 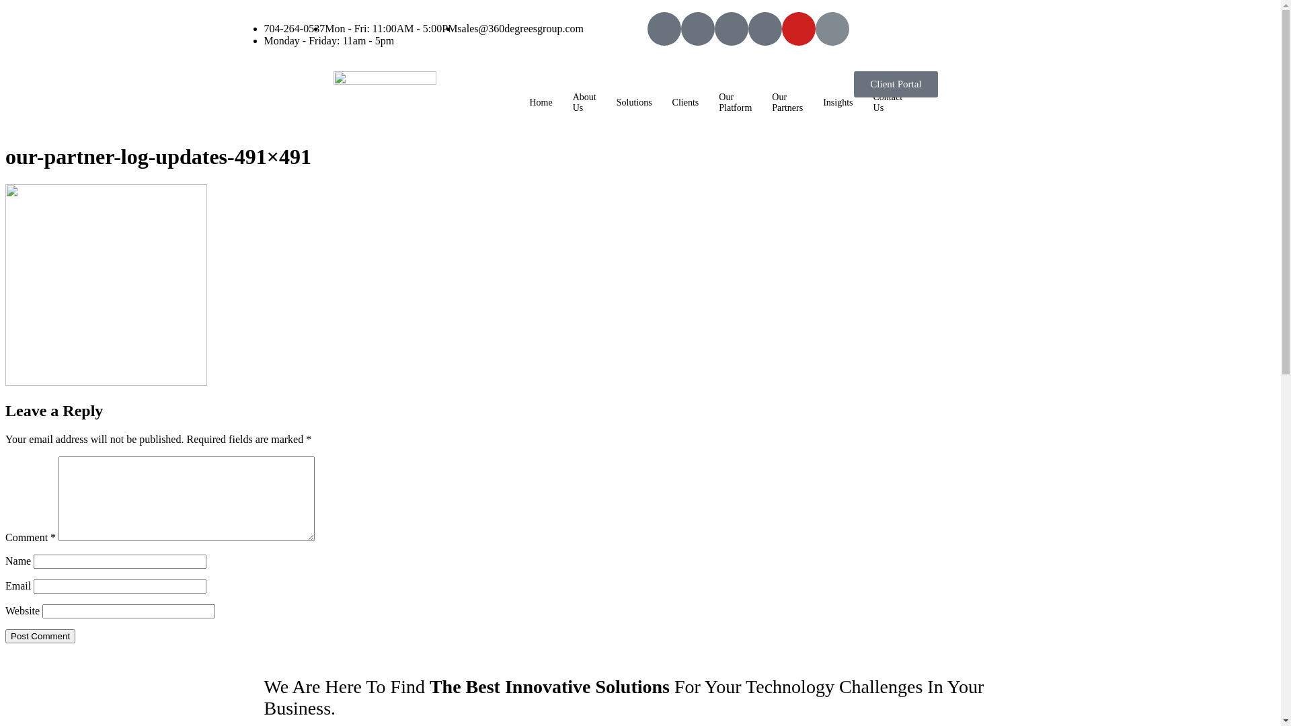 I want to click on Our Platform, so click(x=736, y=103).